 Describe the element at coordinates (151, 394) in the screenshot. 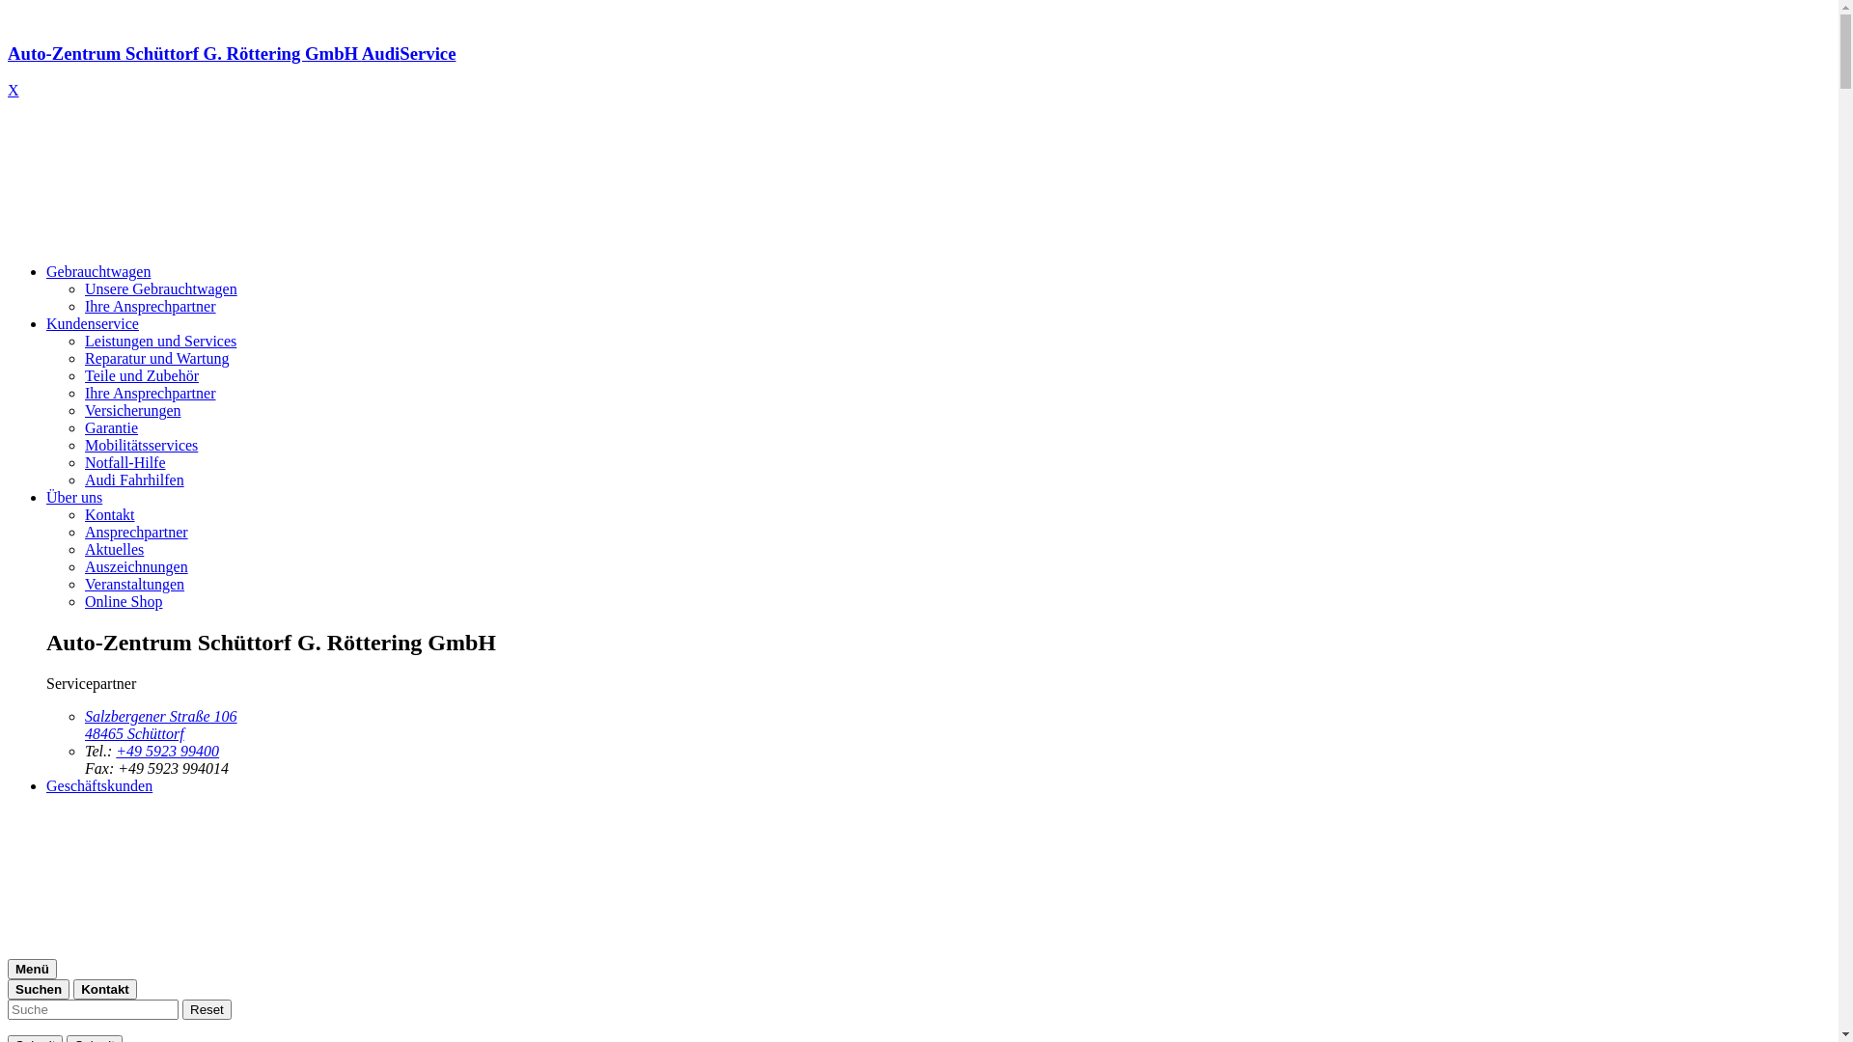

I see `Ihre Ansprechpartner` at that location.